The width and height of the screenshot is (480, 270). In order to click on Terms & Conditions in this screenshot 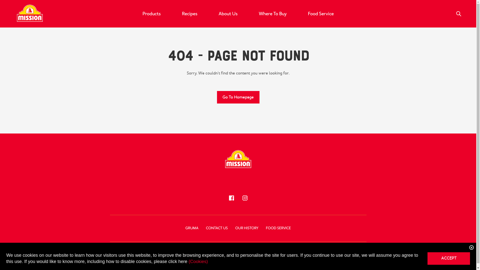, I will do `click(366, 264)`.